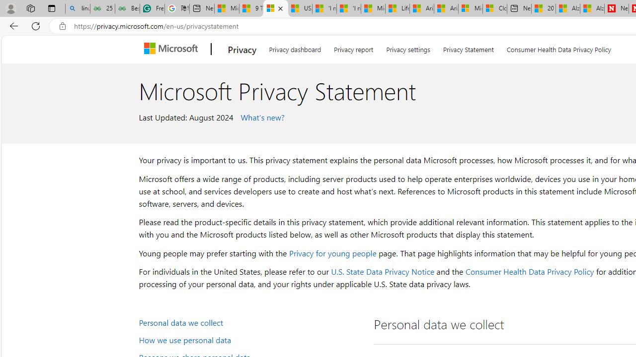 Image resolution: width=636 pixels, height=357 pixels. Describe the element at coordinates (397, 9) in the screenshot. I see `Lifestyle - MSN` at that location.